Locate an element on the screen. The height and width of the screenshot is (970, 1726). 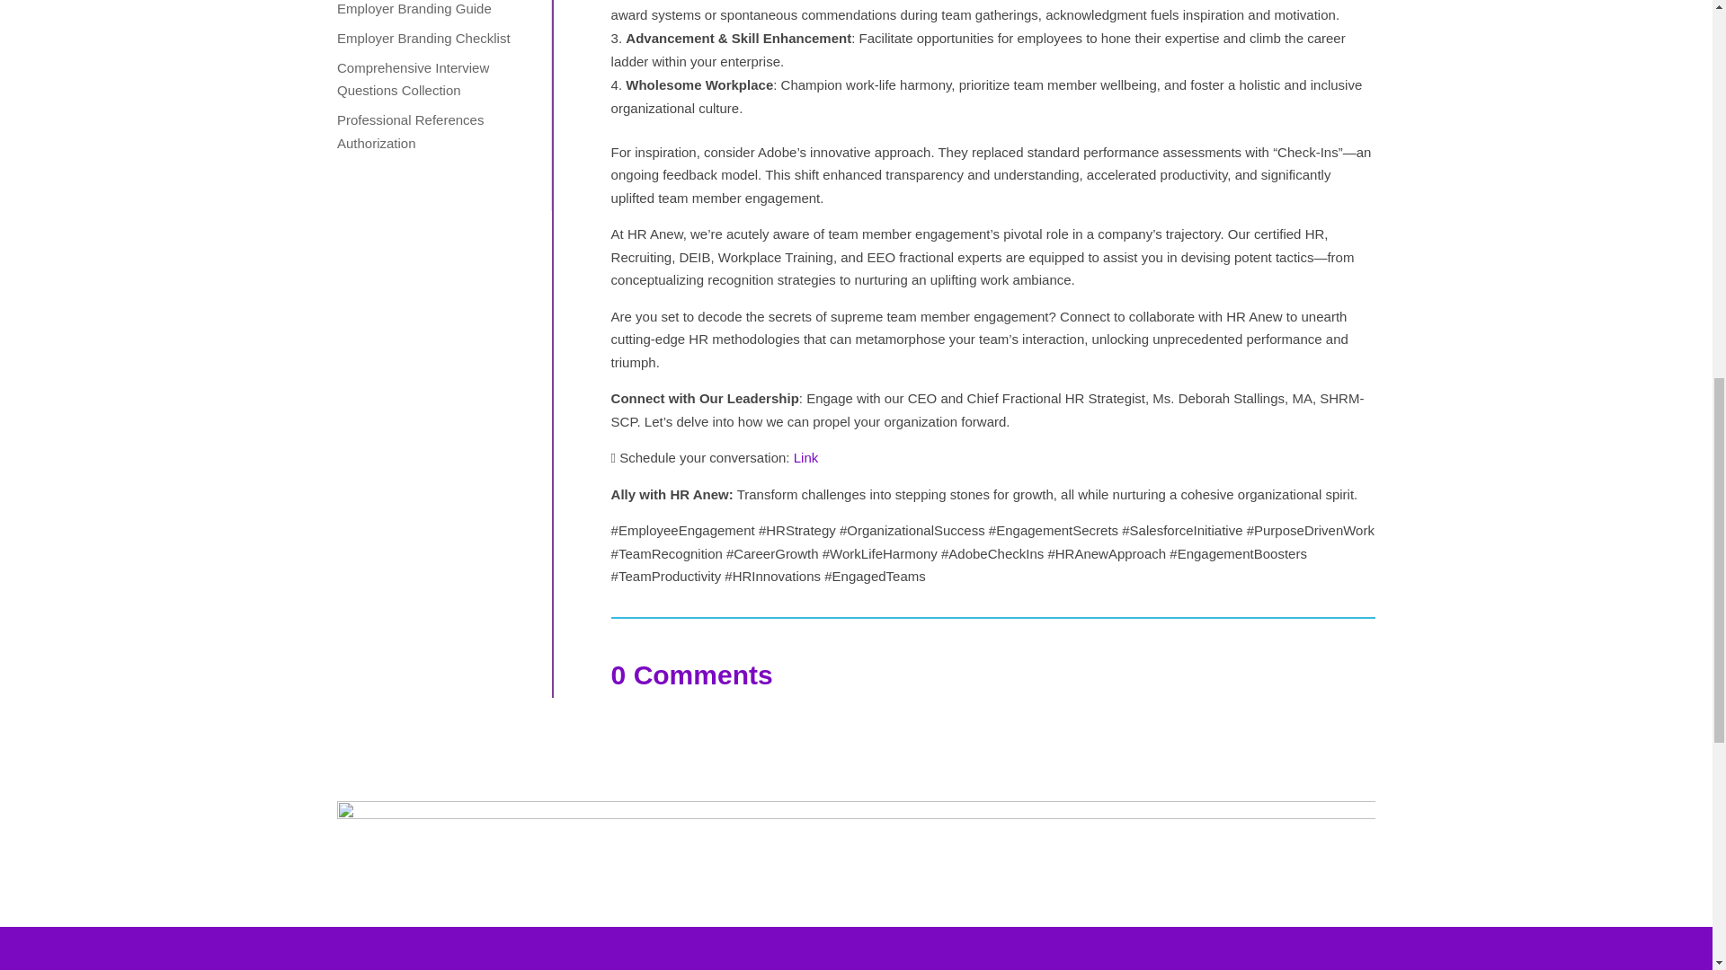
Employer Branding Guide is located at coordinates (414, 9).